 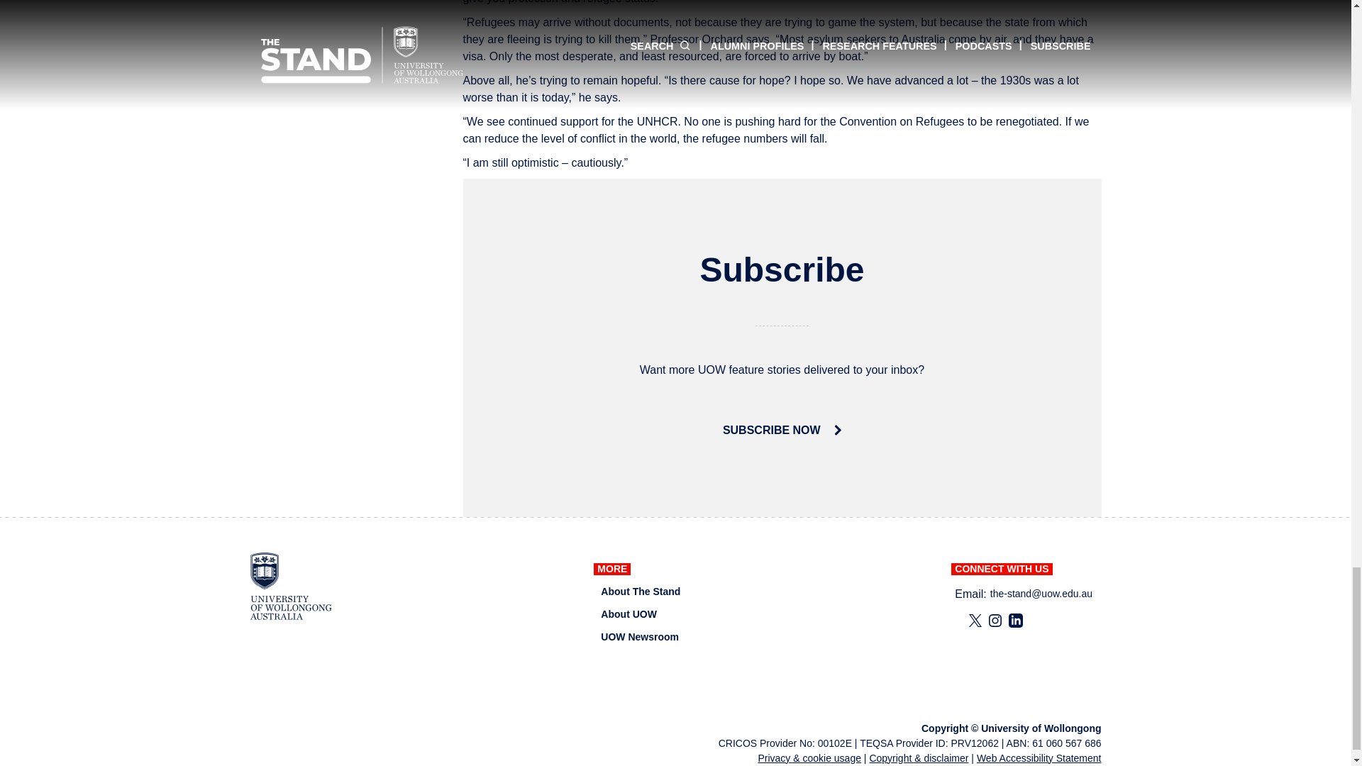 I want to click on About The Stand, so click(x=640, y=592).